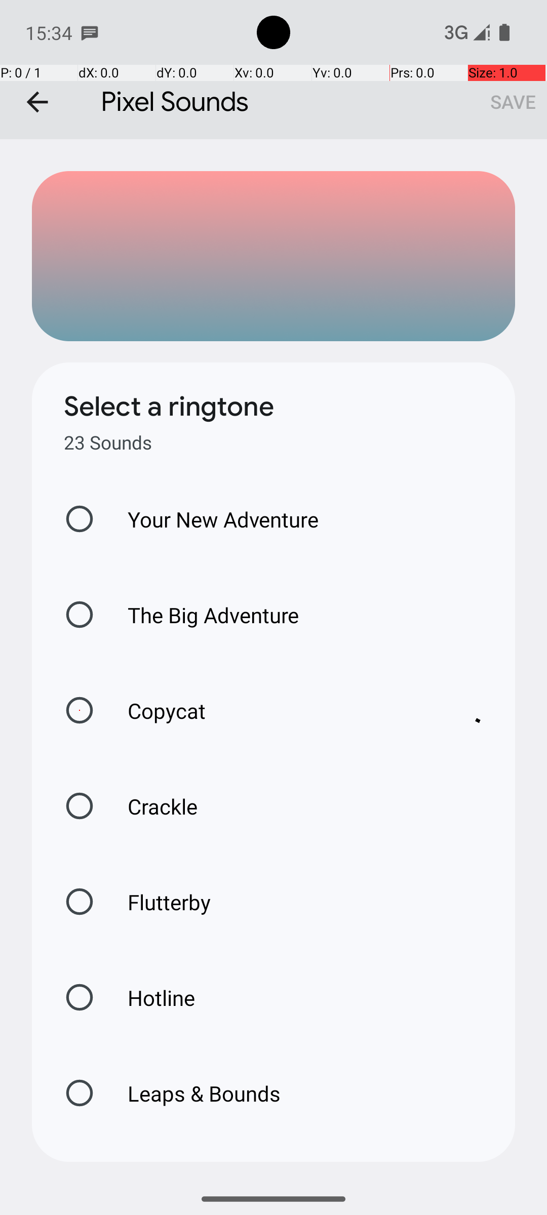 The image size is (547, 1215). Describe the element at coordinates (279, 711) in the screenshot. I see `Copycat` at that location.